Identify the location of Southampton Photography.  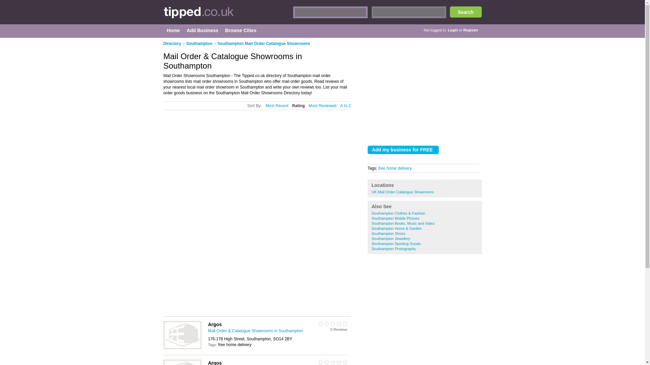
(394, 249).